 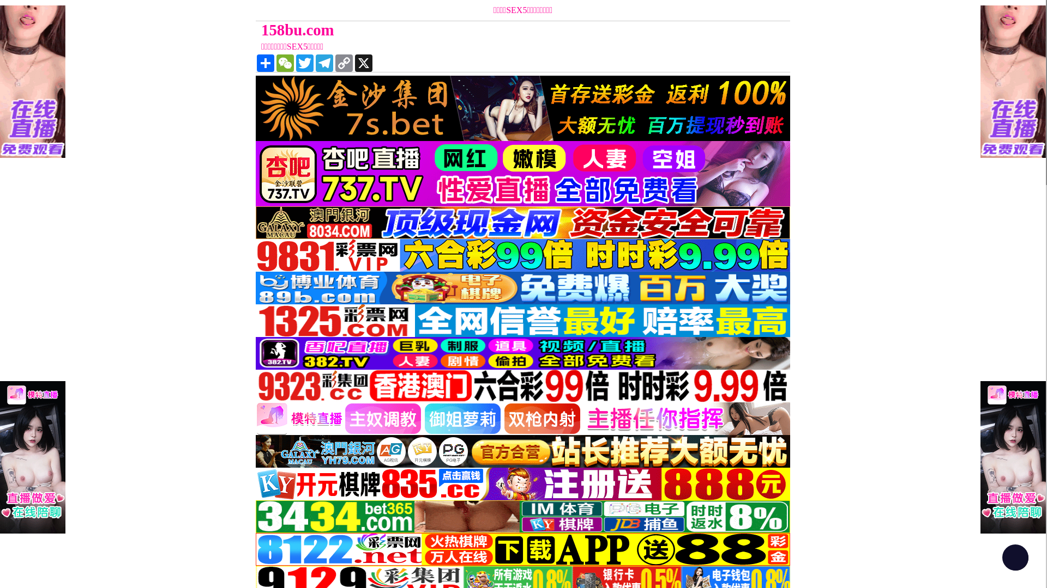 What do you see at coordinates (285, 63) in the screenshot?
I see `WeChat` at bounding box center [285, 63].